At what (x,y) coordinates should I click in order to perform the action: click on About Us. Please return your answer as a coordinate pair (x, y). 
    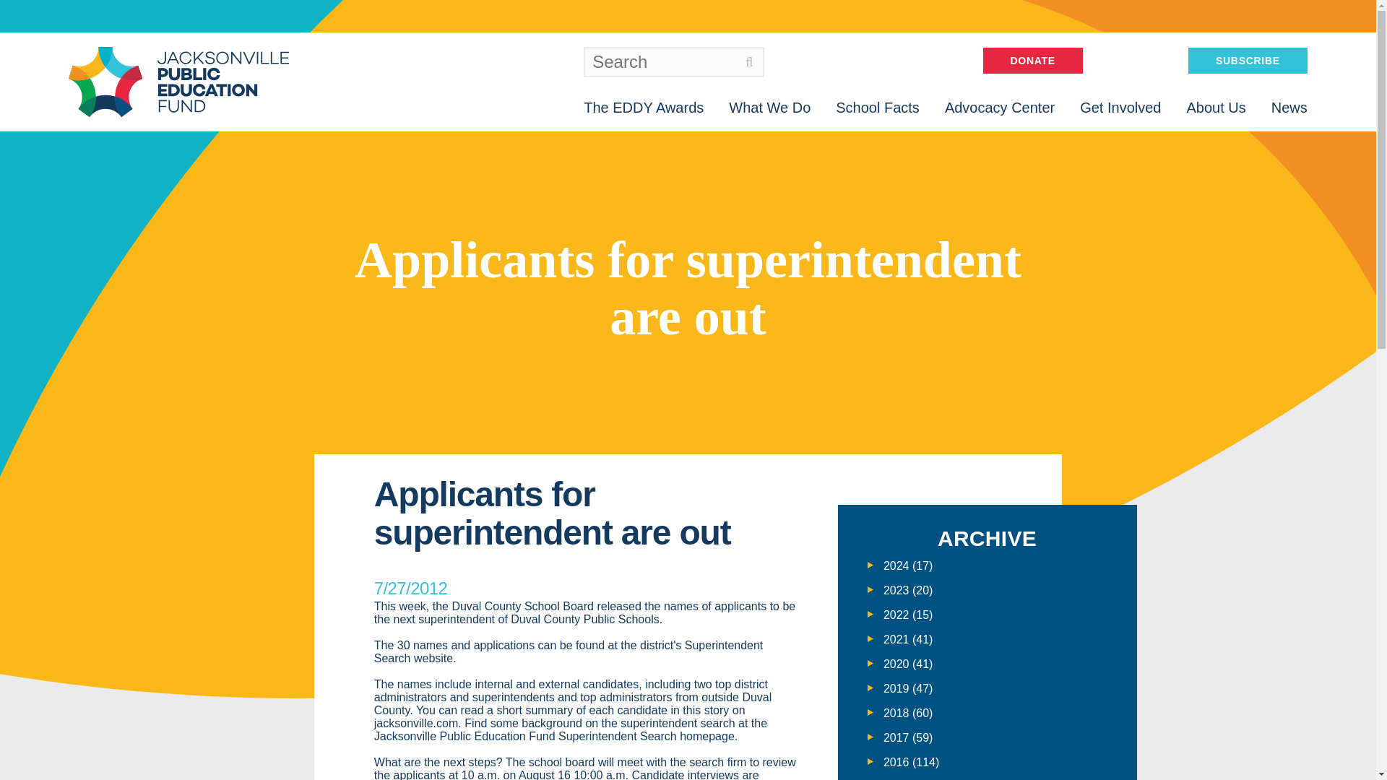
    Looking at the image, I should click on (1215, 107).